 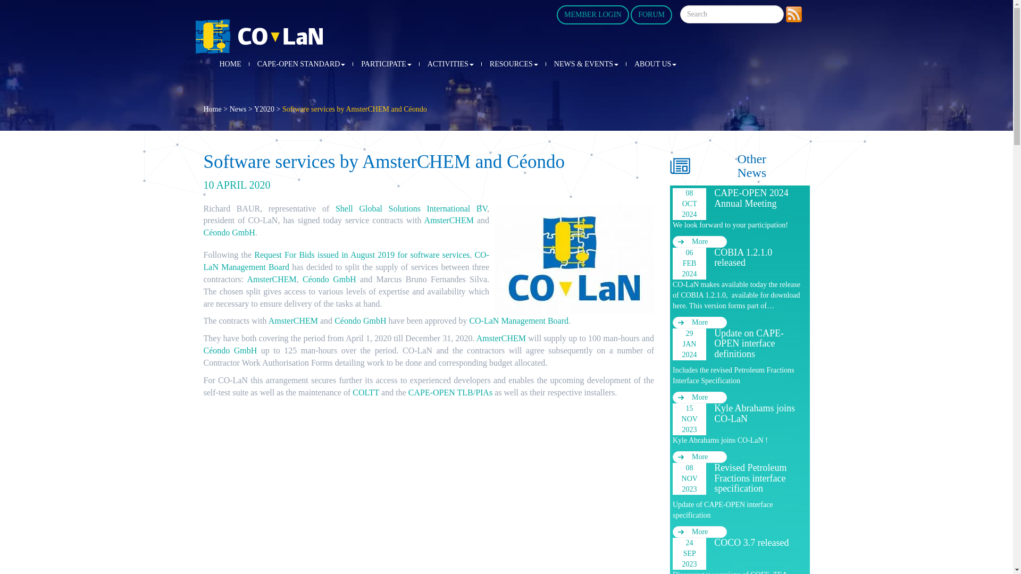 What do you see at coordinates (301, 64) in the screenshot?
I see `CAPE-OPEN STANDARD` at bounding box center [301, 64].